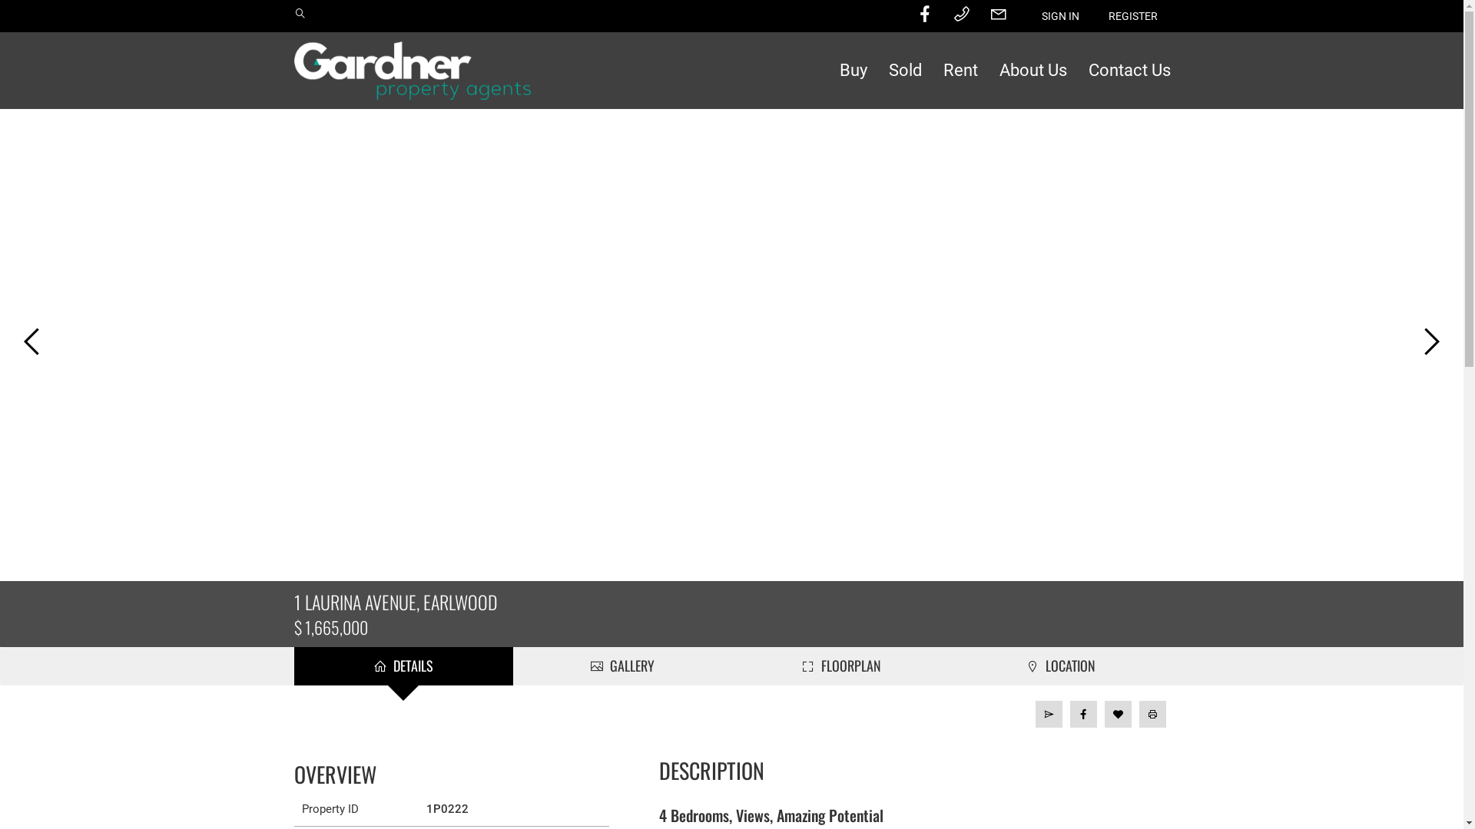  What do you see at coordinates (1032, 71) in the screenshot?
I see `About Us` at bounding box center [1032, 71].